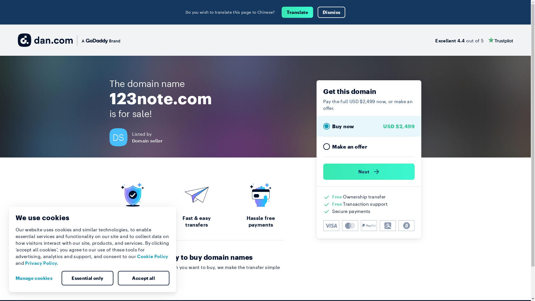  I want to click on Essential only, so click(87, 278).